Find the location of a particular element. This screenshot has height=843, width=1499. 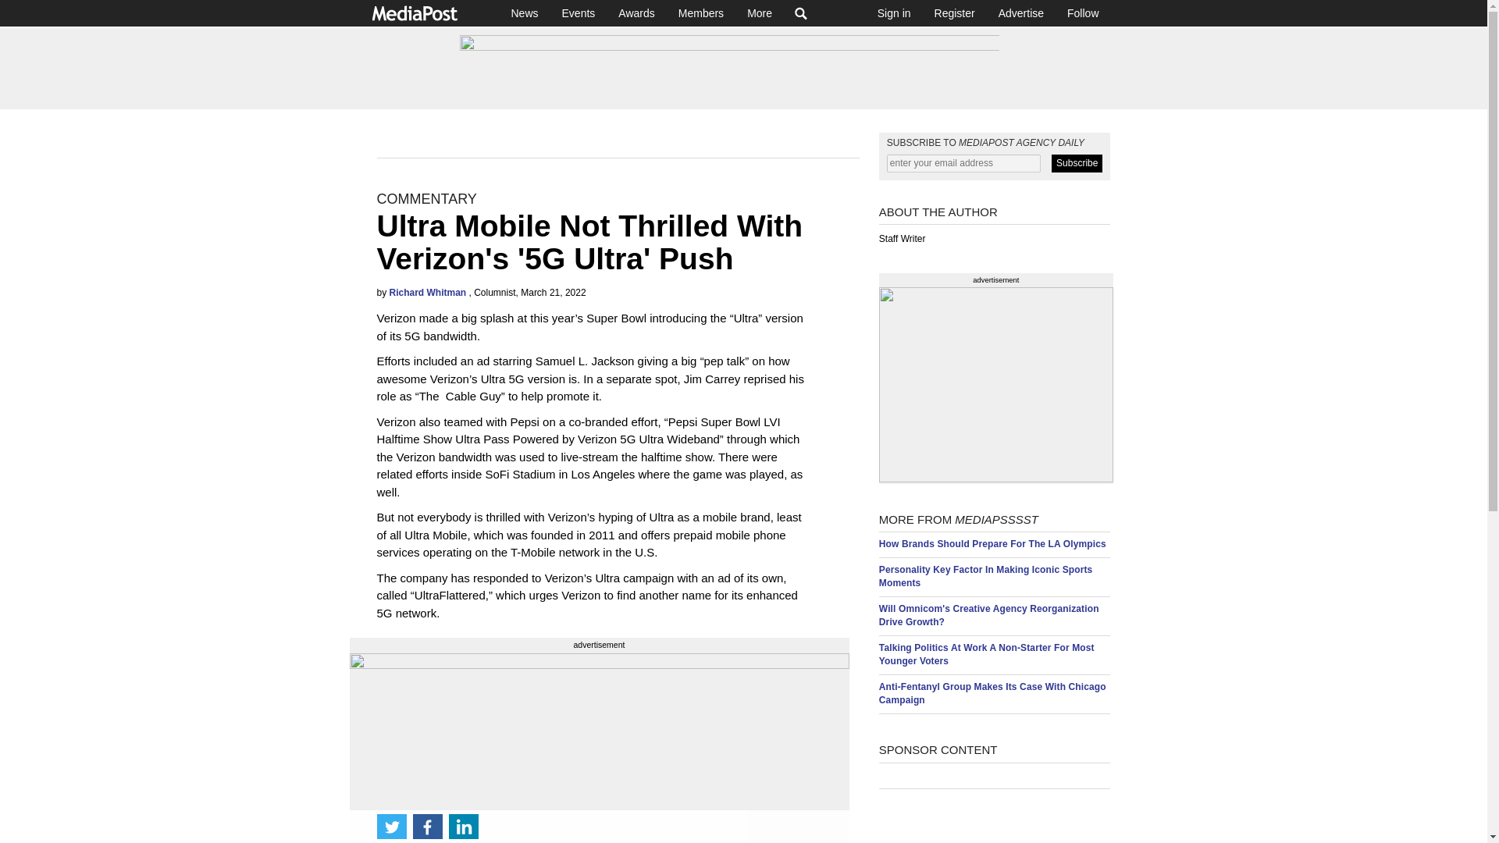

News is located at coordinates (525, 12).